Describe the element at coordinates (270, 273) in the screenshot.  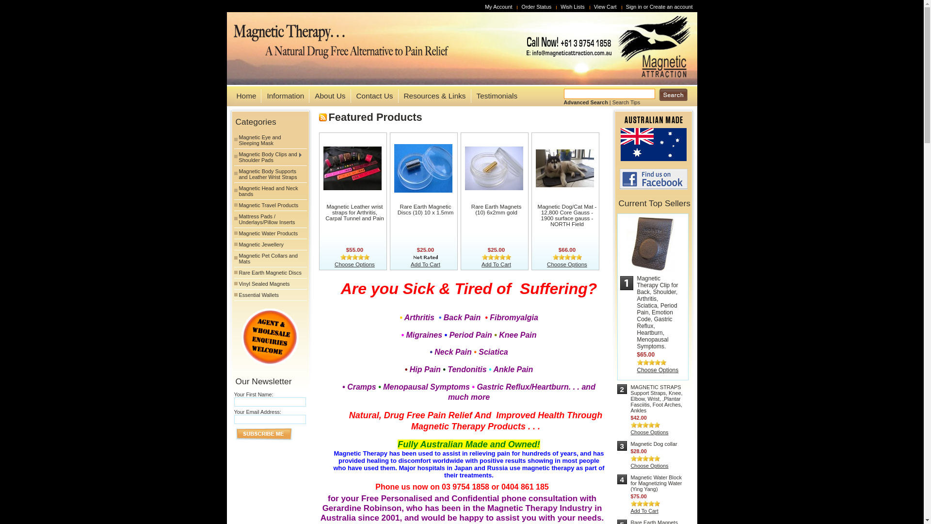
I see `Rare Earth Magnetic Discs` at that location.